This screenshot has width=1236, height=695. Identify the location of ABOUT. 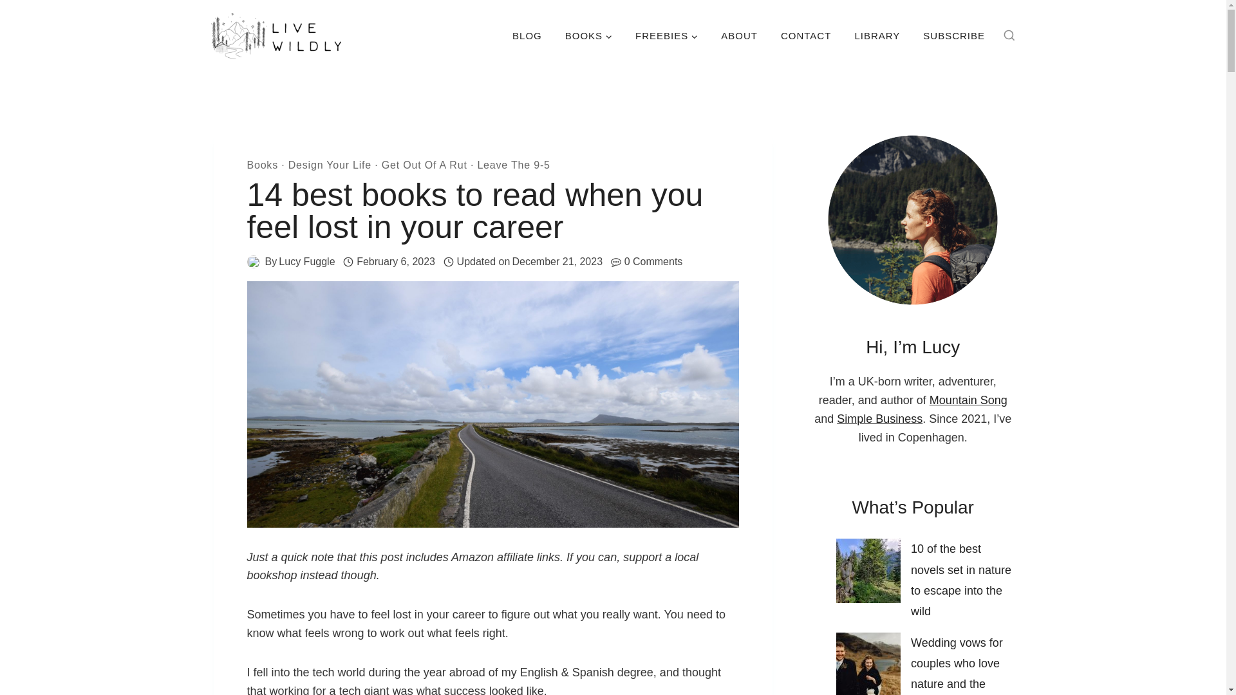
(739, 35).